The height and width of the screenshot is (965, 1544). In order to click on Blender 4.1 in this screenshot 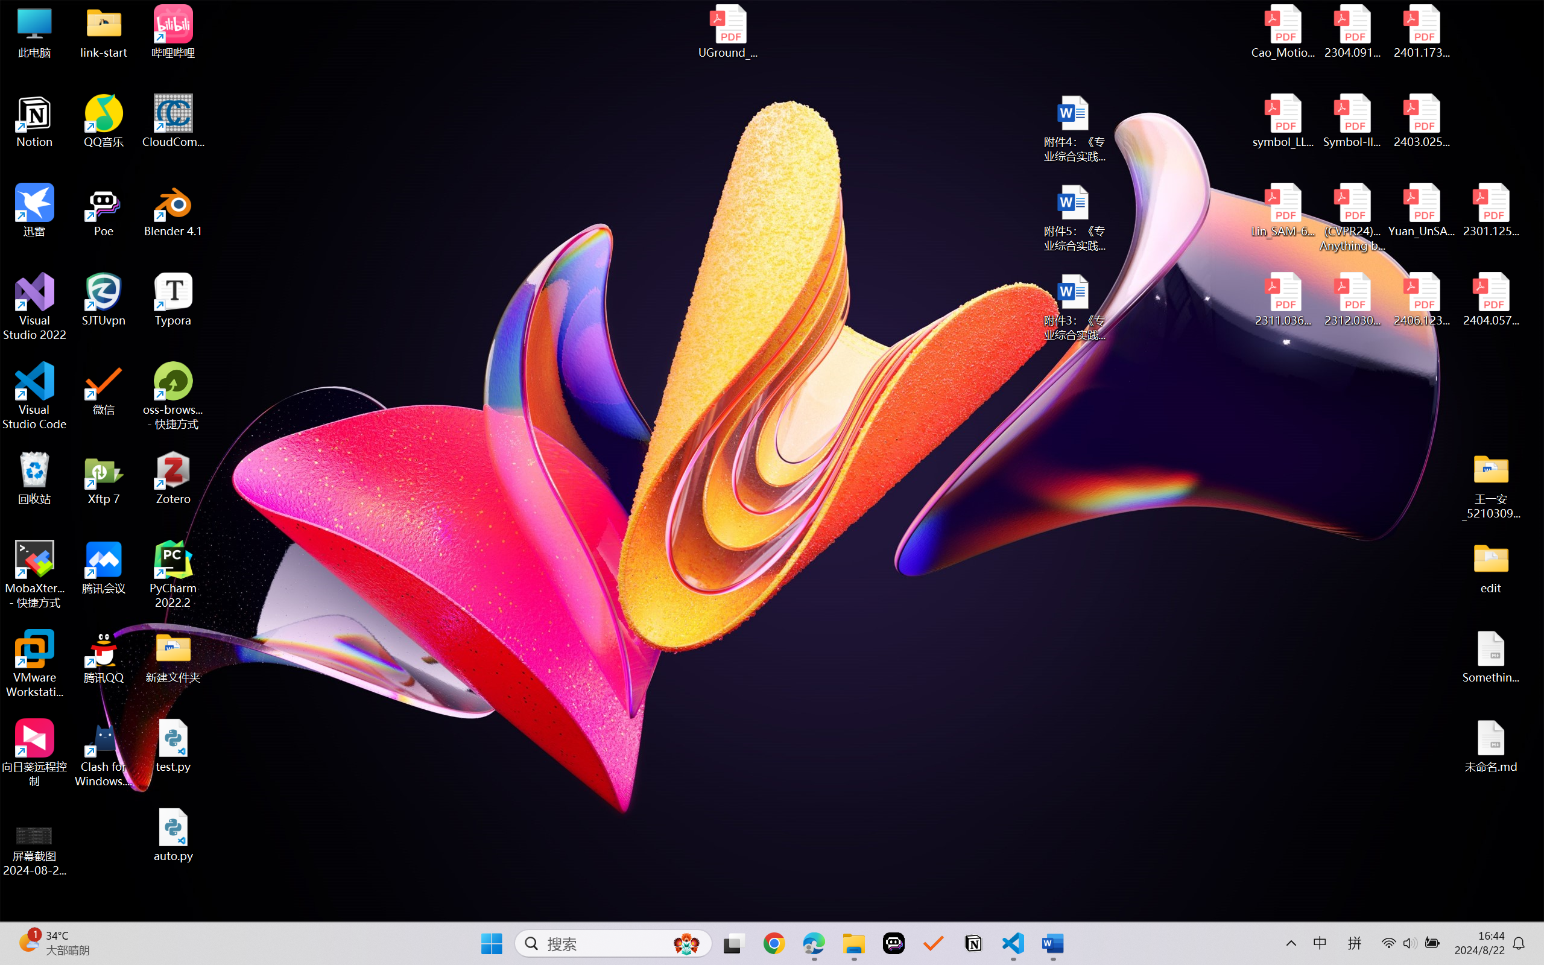, I will do `click(174, 210)`.